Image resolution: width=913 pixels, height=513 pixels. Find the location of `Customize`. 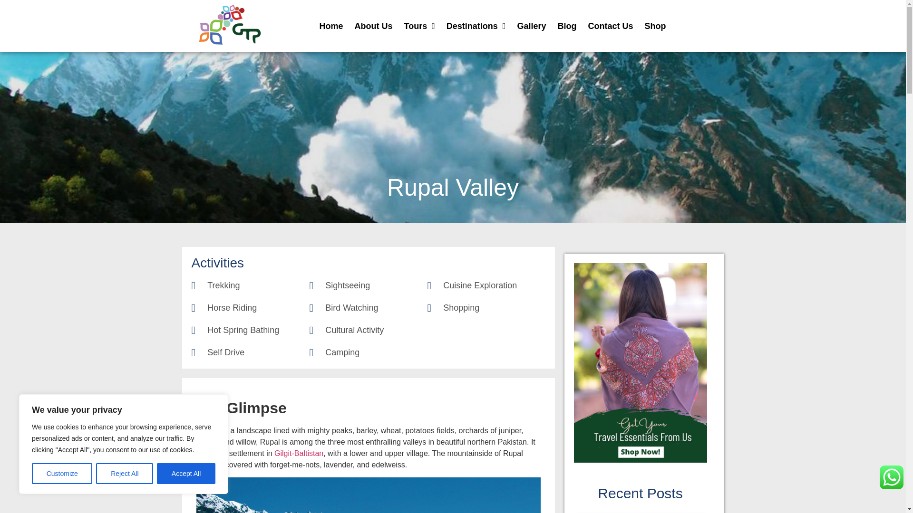

Customize is located at coordinates (62, 474).